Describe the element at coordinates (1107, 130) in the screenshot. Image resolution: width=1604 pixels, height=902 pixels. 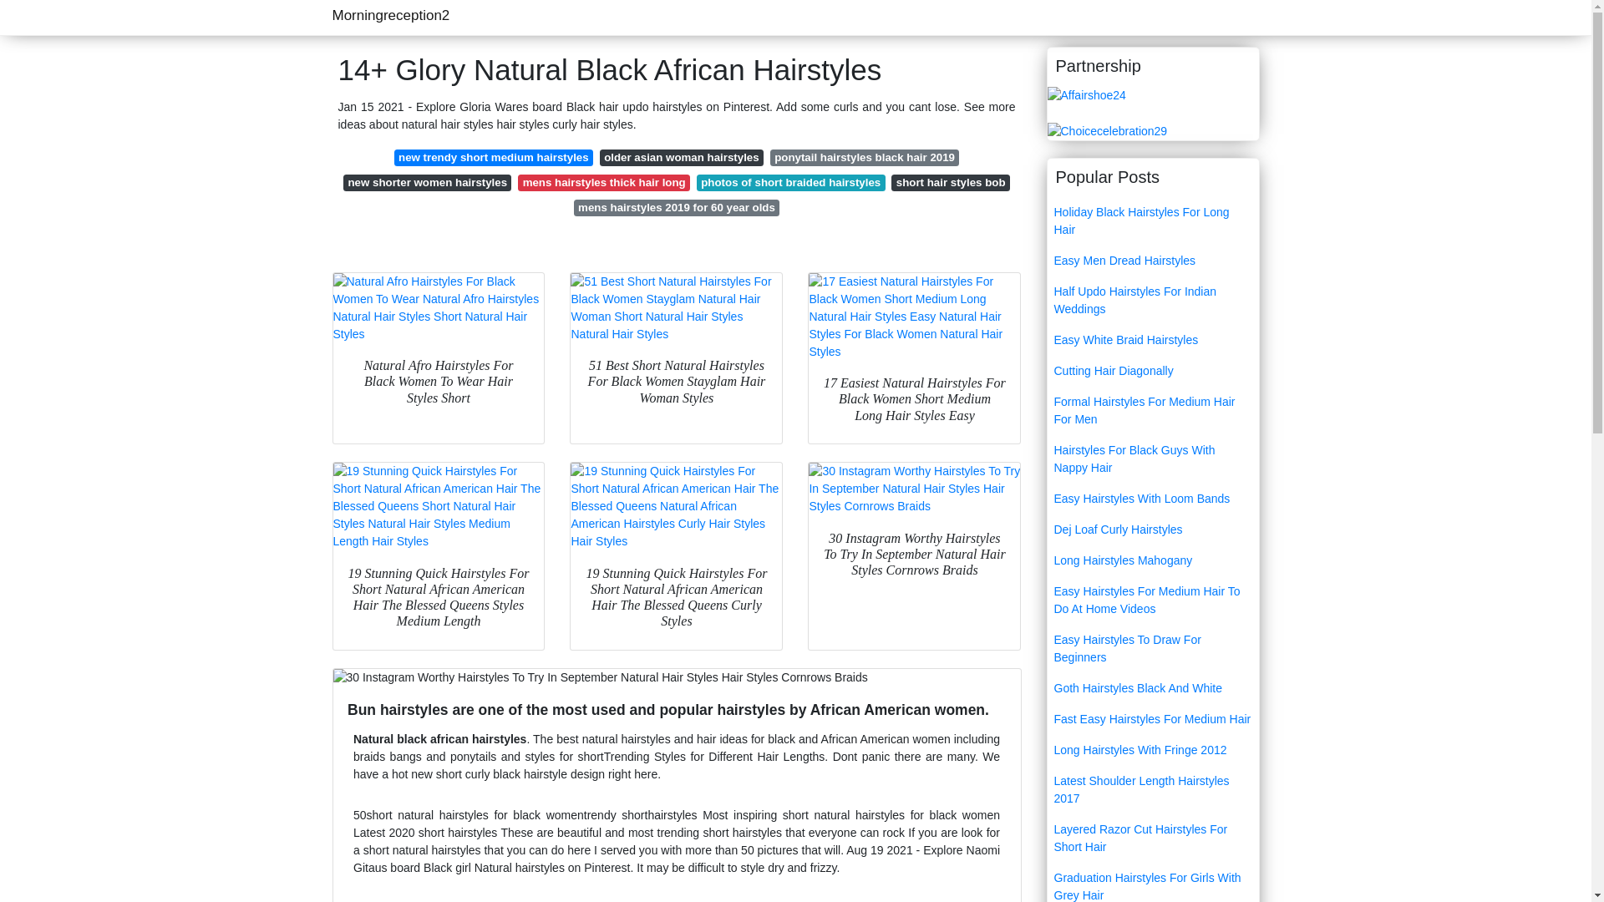
I see `Choicecelebration29` at that location.